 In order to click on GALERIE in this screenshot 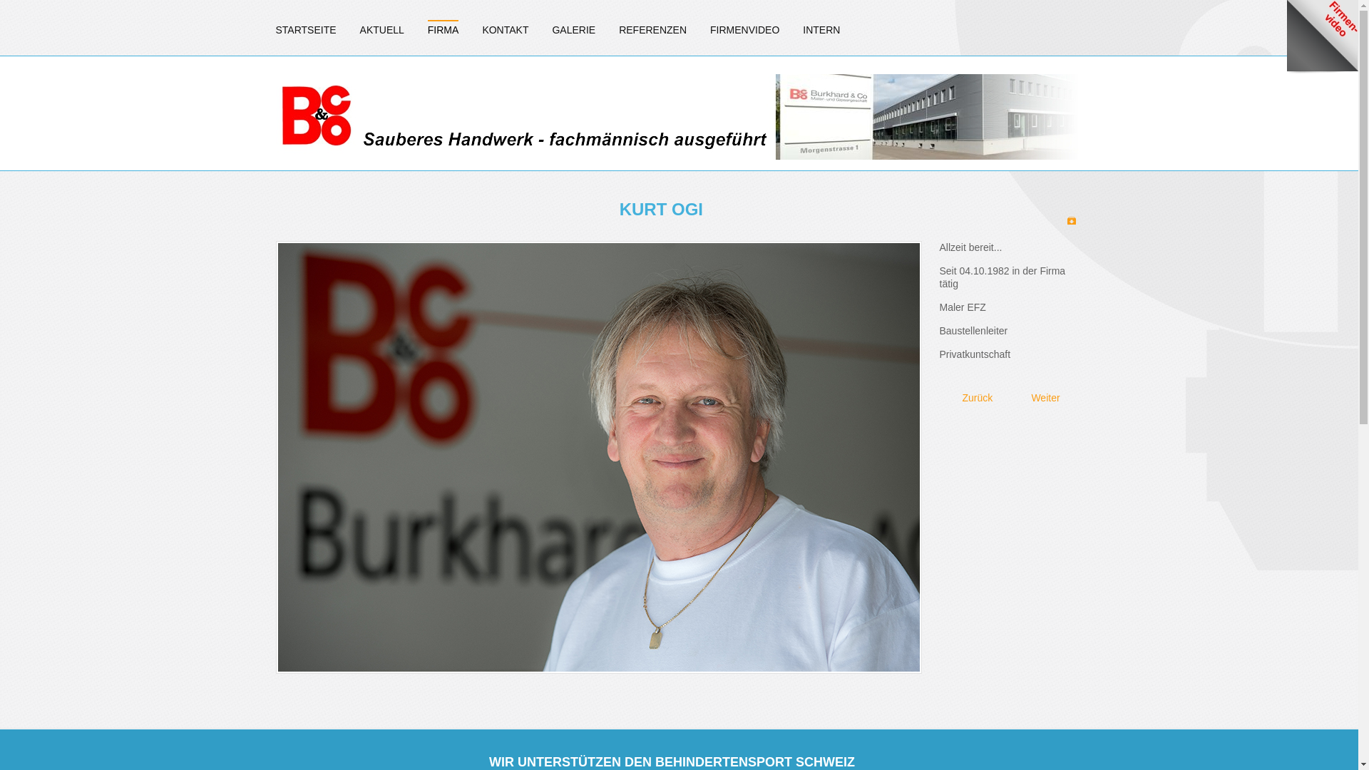, I will do `click(573, 30)`.